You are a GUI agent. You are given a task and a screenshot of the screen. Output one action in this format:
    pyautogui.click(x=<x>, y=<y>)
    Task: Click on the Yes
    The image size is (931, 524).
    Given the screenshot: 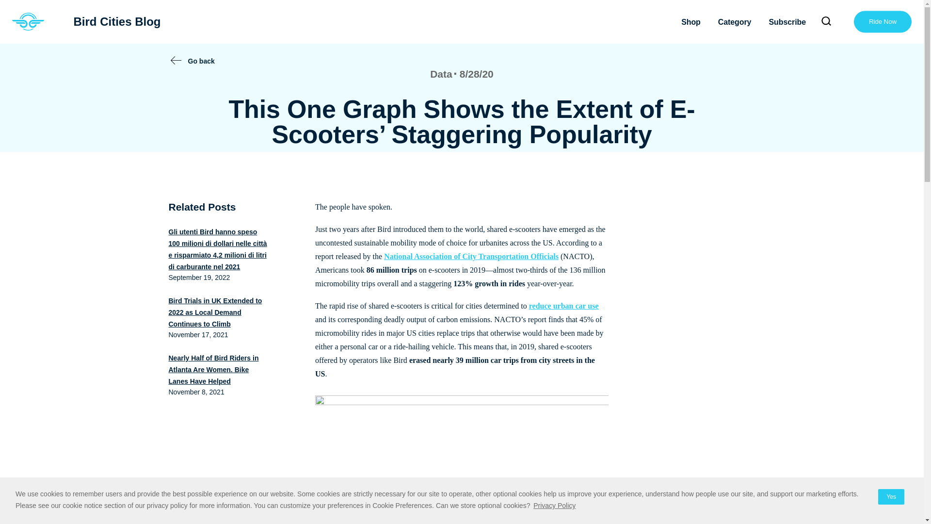 What is the action you would take?
    pyautogui.click(x=691, y=21)
    